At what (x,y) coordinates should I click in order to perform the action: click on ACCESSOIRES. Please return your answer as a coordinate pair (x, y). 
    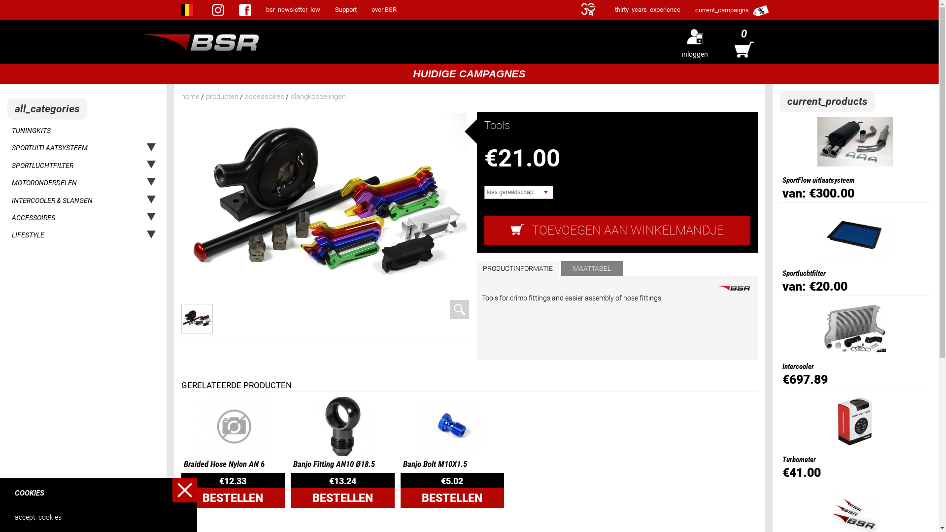
    Looking at the image, I should click on (62, 218).